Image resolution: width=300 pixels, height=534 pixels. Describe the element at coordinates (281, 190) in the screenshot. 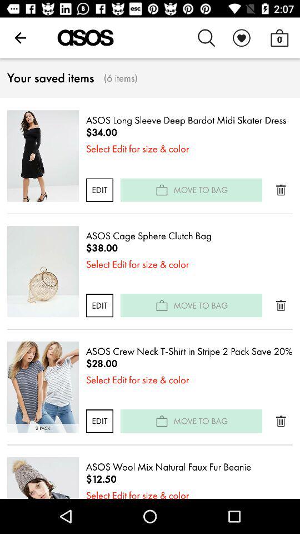

I see `select first delete button which is on the right side of the page` at that location.